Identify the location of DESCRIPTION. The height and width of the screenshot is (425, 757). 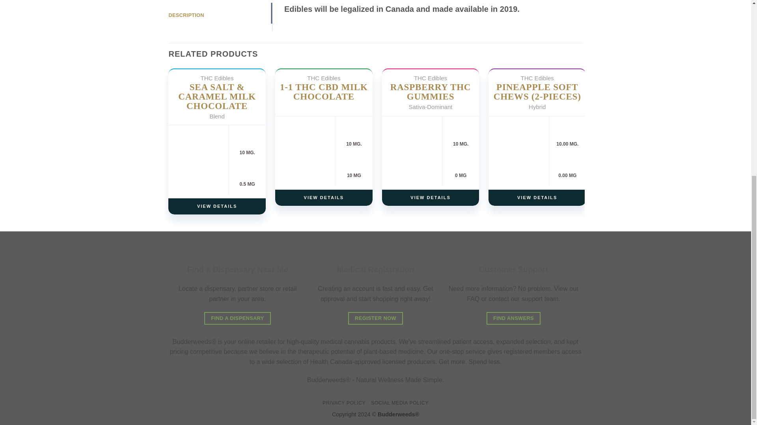
(221, 15).